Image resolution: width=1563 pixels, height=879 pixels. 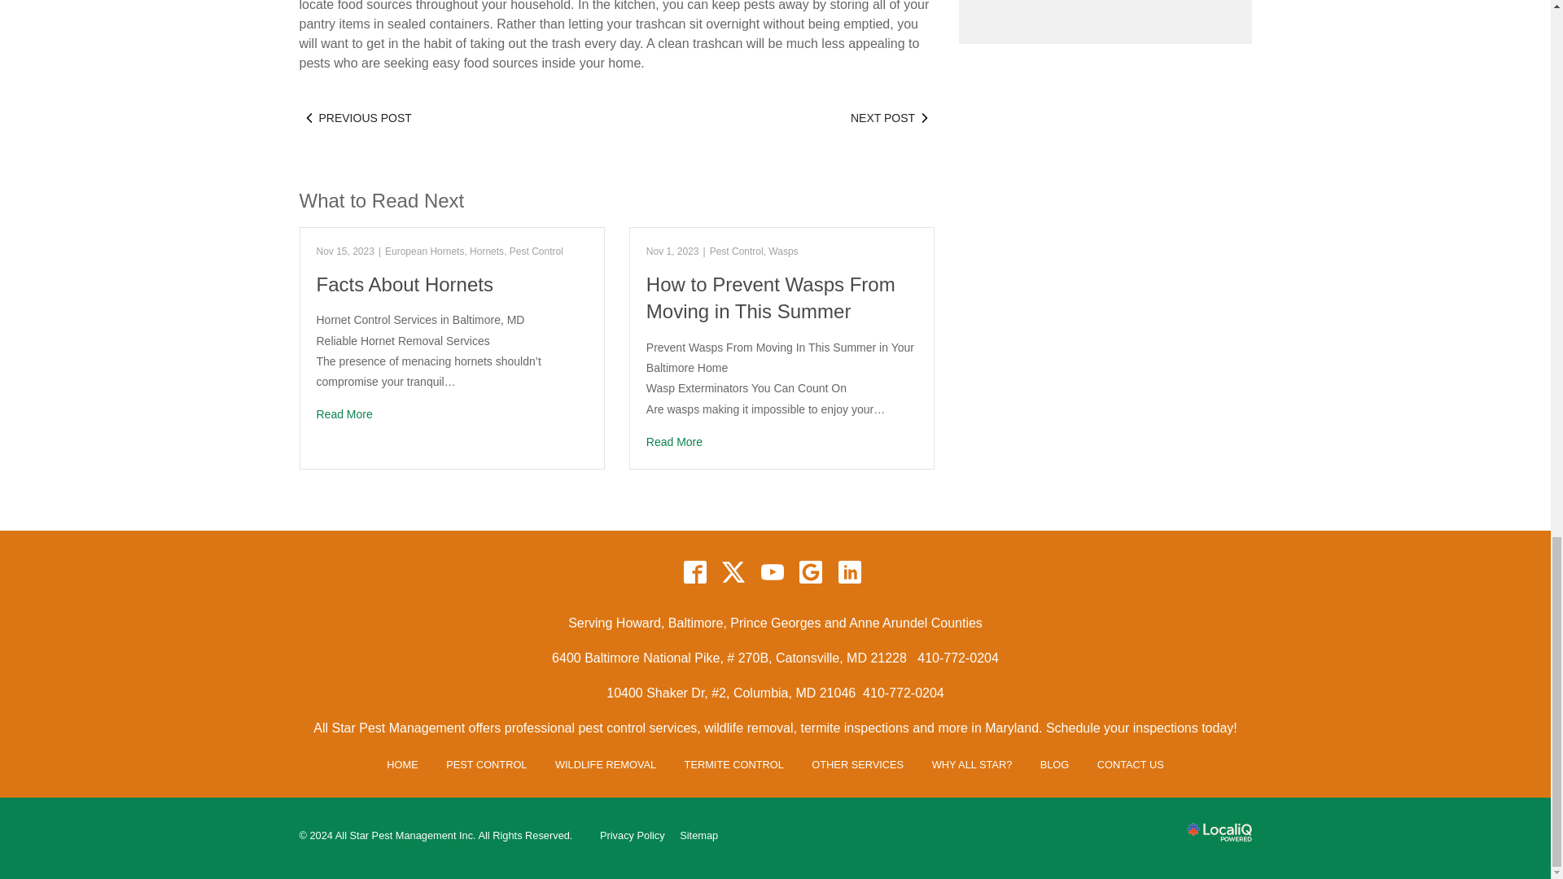 I want to click on twitter, so click(x=733, y=571).